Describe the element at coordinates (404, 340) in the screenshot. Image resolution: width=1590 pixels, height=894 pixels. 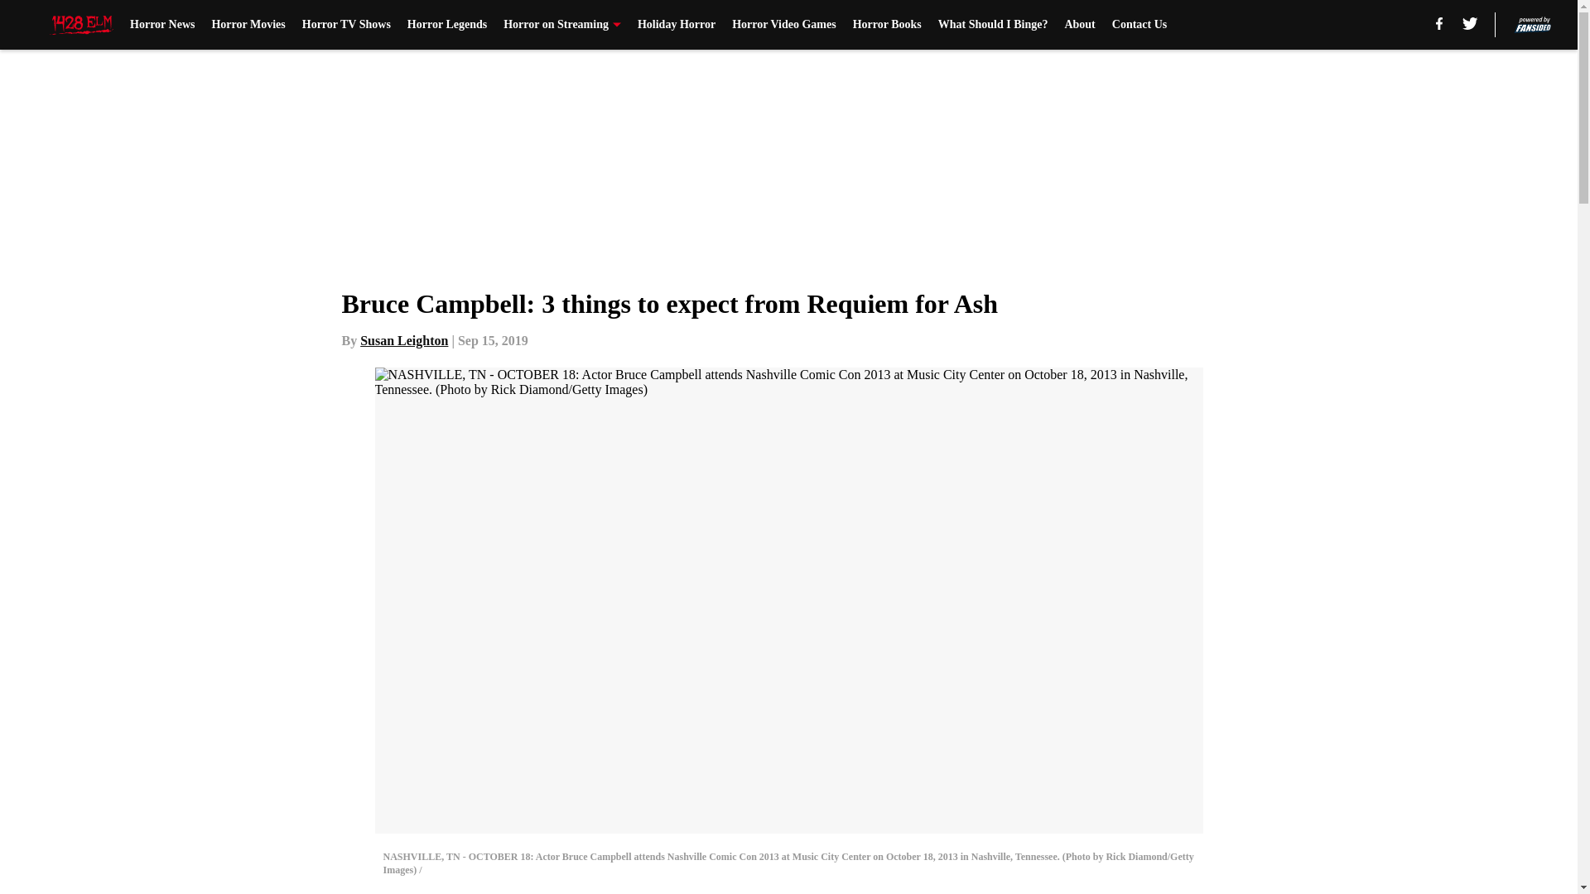
I see `Susan Leighton` at that location.